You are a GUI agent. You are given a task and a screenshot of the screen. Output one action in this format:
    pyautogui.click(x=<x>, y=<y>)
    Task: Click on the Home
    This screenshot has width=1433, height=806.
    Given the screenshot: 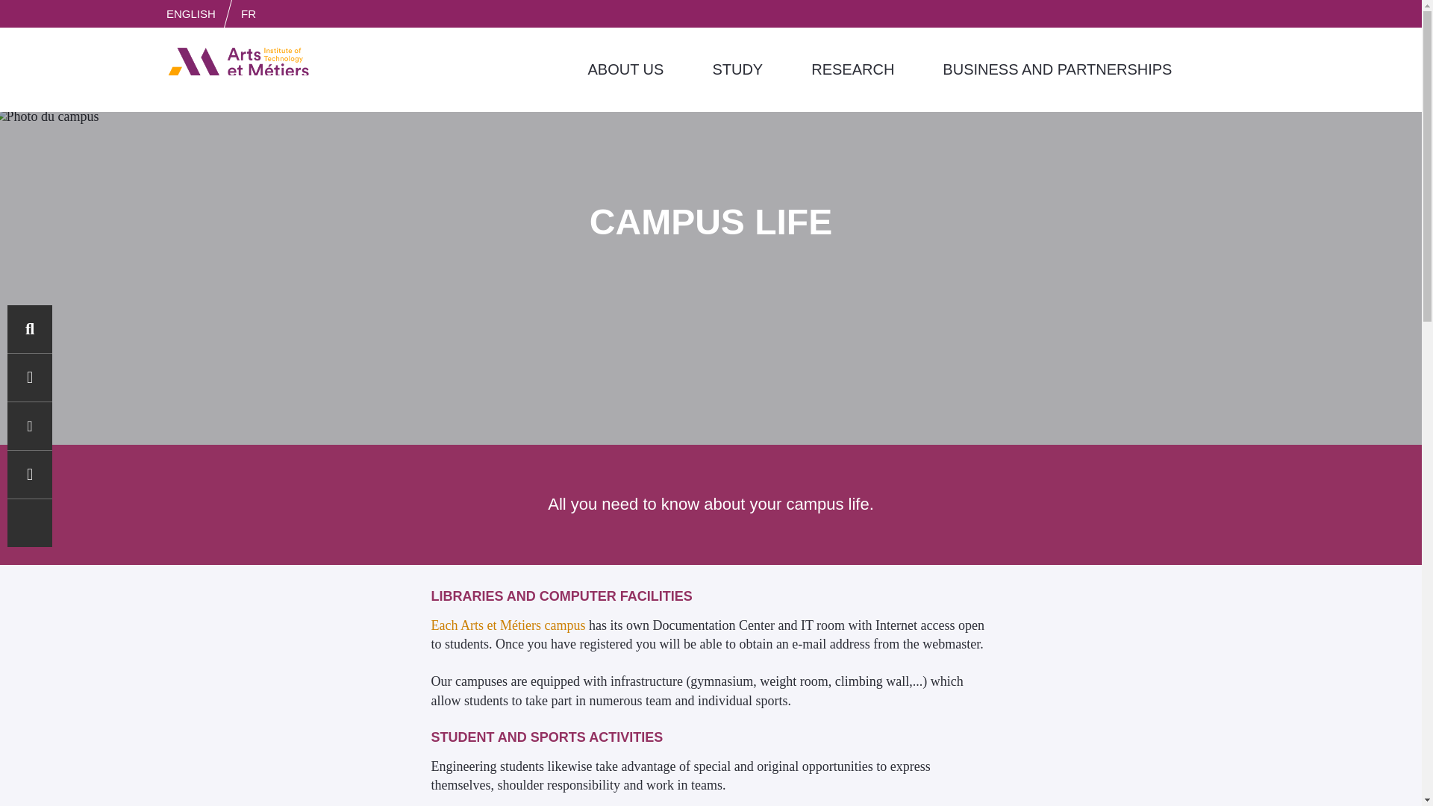 What is the action you would take?
    pyautogui.click(x=238, y=61)
    